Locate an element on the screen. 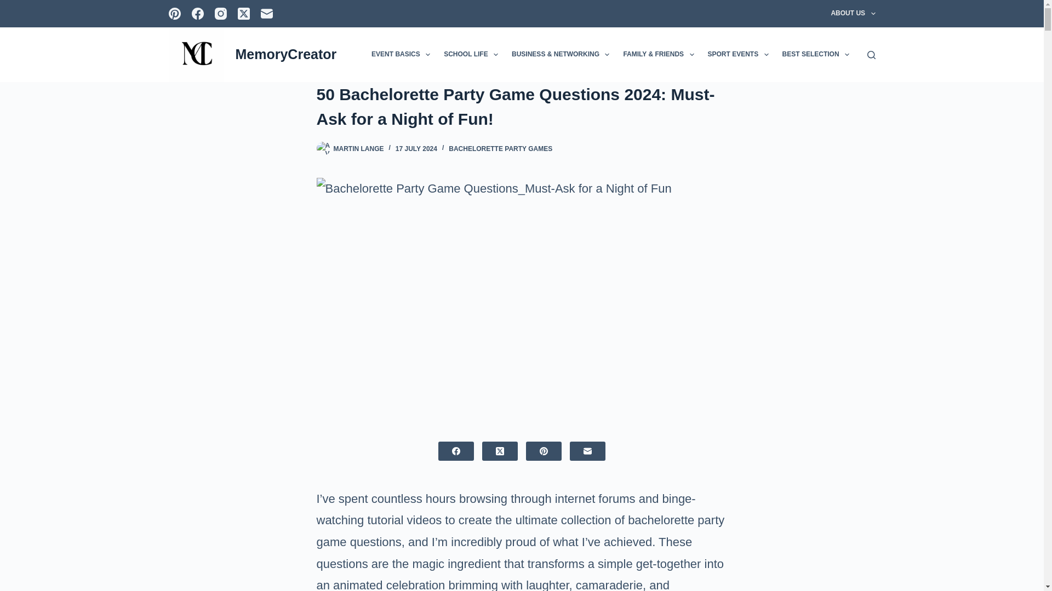  Posts by Martin Lange is located at coordinates (358, 148).